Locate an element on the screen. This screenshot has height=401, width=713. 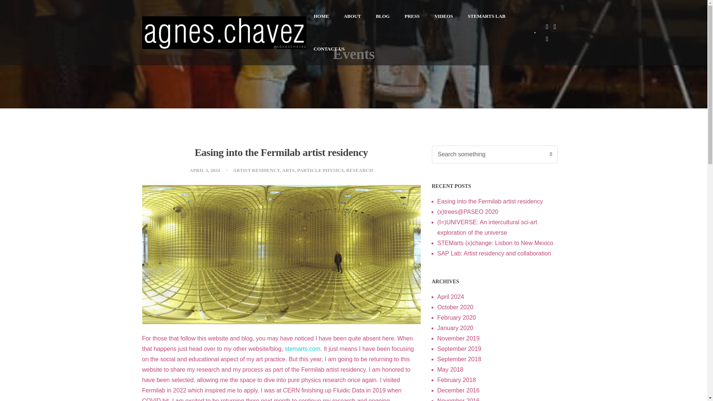
Contact Us is located at coordinates (329, 49).